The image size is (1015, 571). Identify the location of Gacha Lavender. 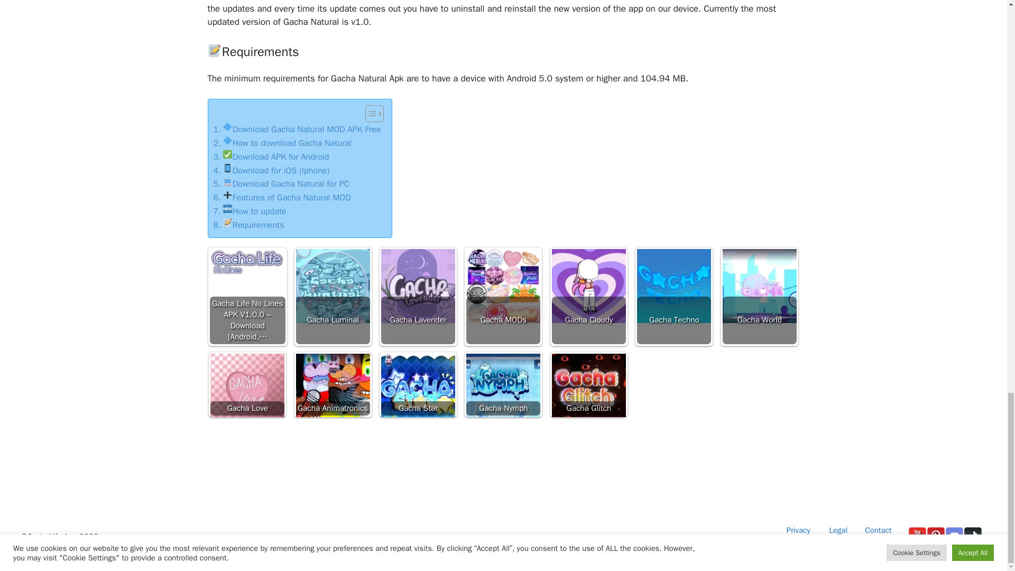
(418, 285).